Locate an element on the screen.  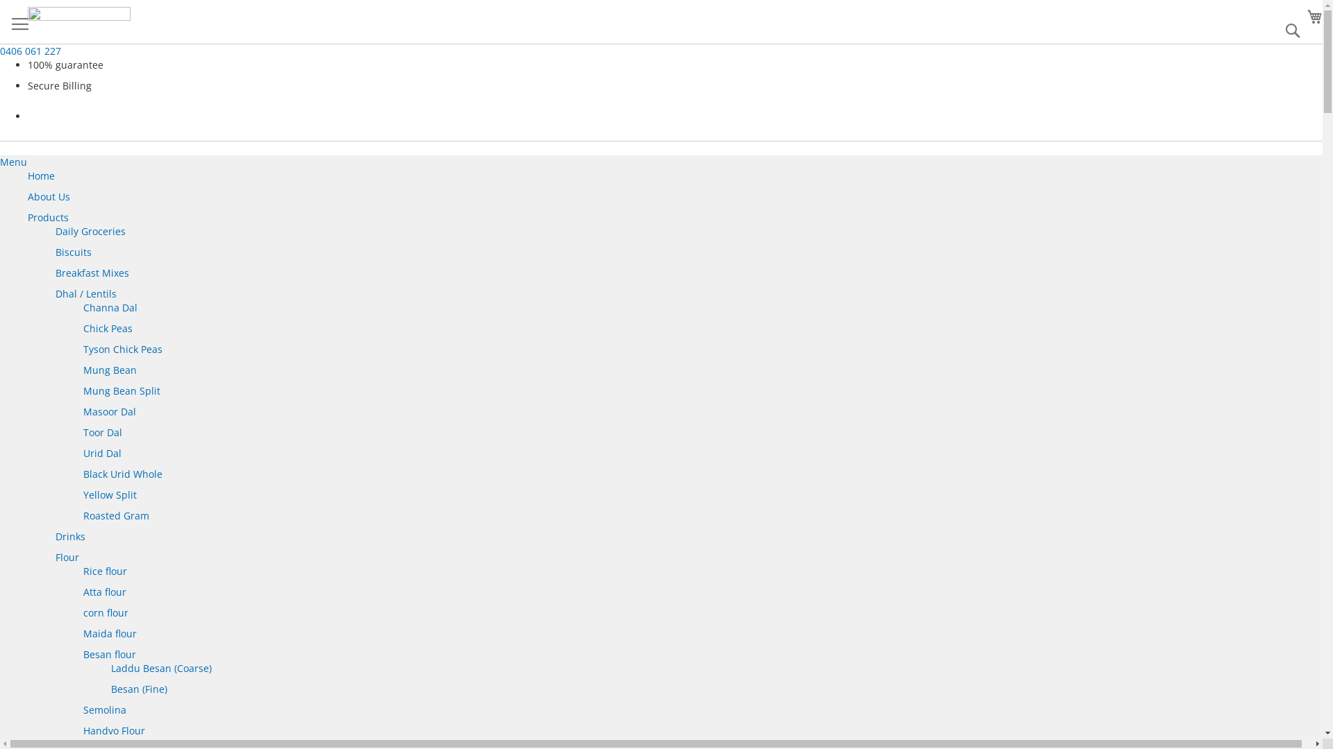
Products is located at coordinates (49, 218).